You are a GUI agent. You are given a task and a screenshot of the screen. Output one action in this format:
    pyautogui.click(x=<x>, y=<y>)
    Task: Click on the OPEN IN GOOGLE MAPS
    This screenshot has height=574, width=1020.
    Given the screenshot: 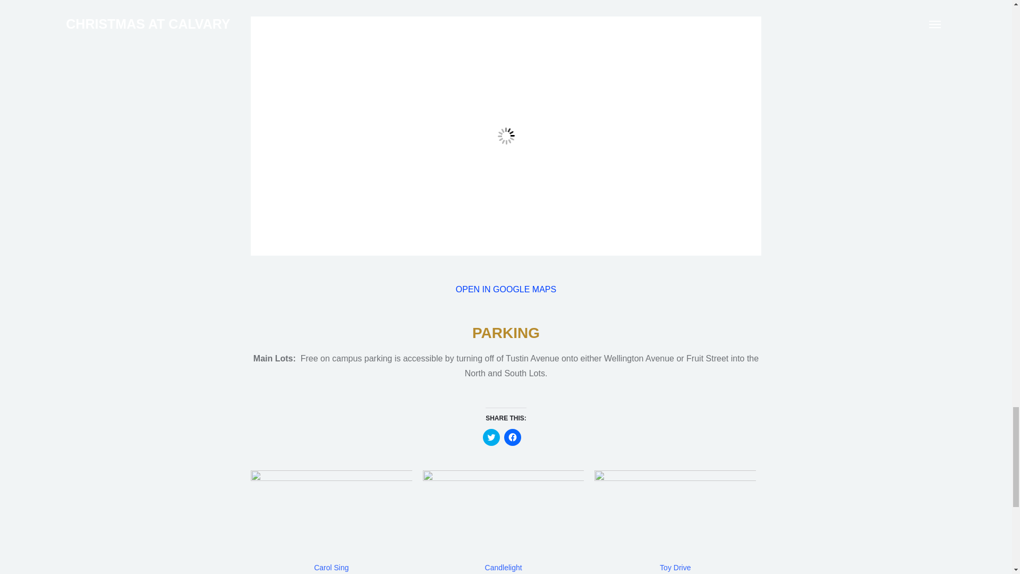 What is the action you would take?
    pyautogui.click(x=506, y=289)
    